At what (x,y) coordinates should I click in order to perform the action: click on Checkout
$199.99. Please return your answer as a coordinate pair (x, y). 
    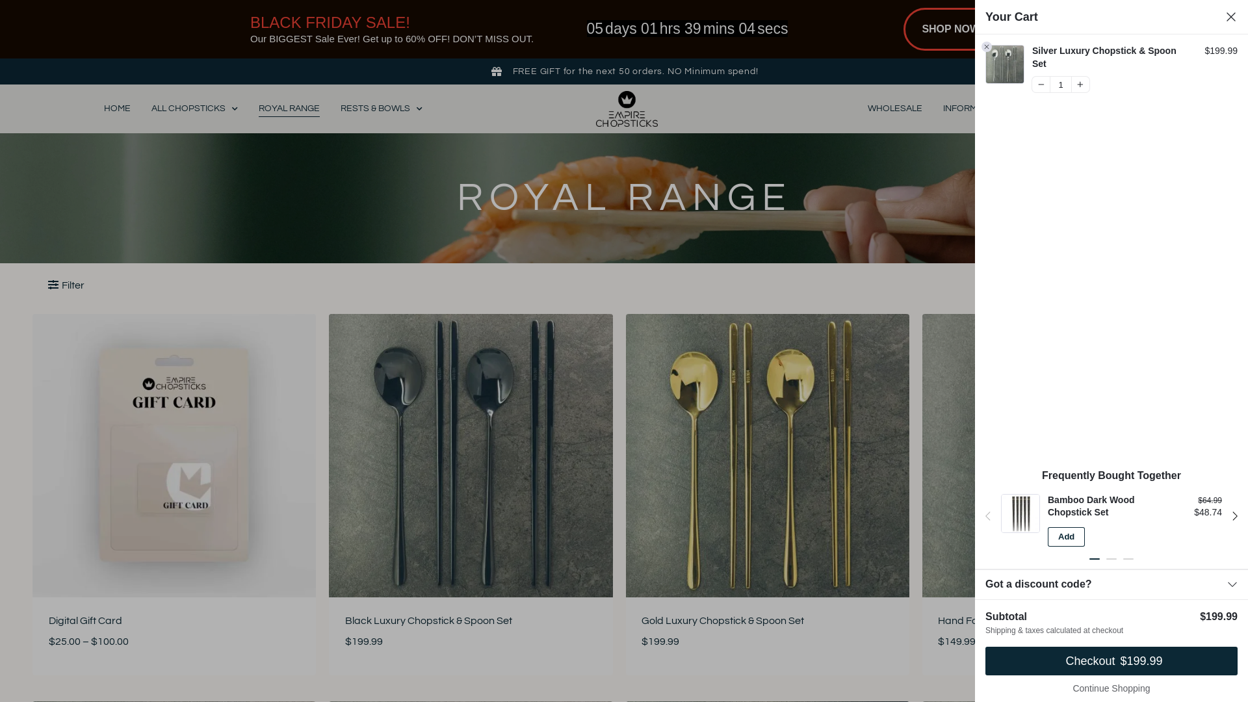
    Looking at the image, I should click on (1111, 661).